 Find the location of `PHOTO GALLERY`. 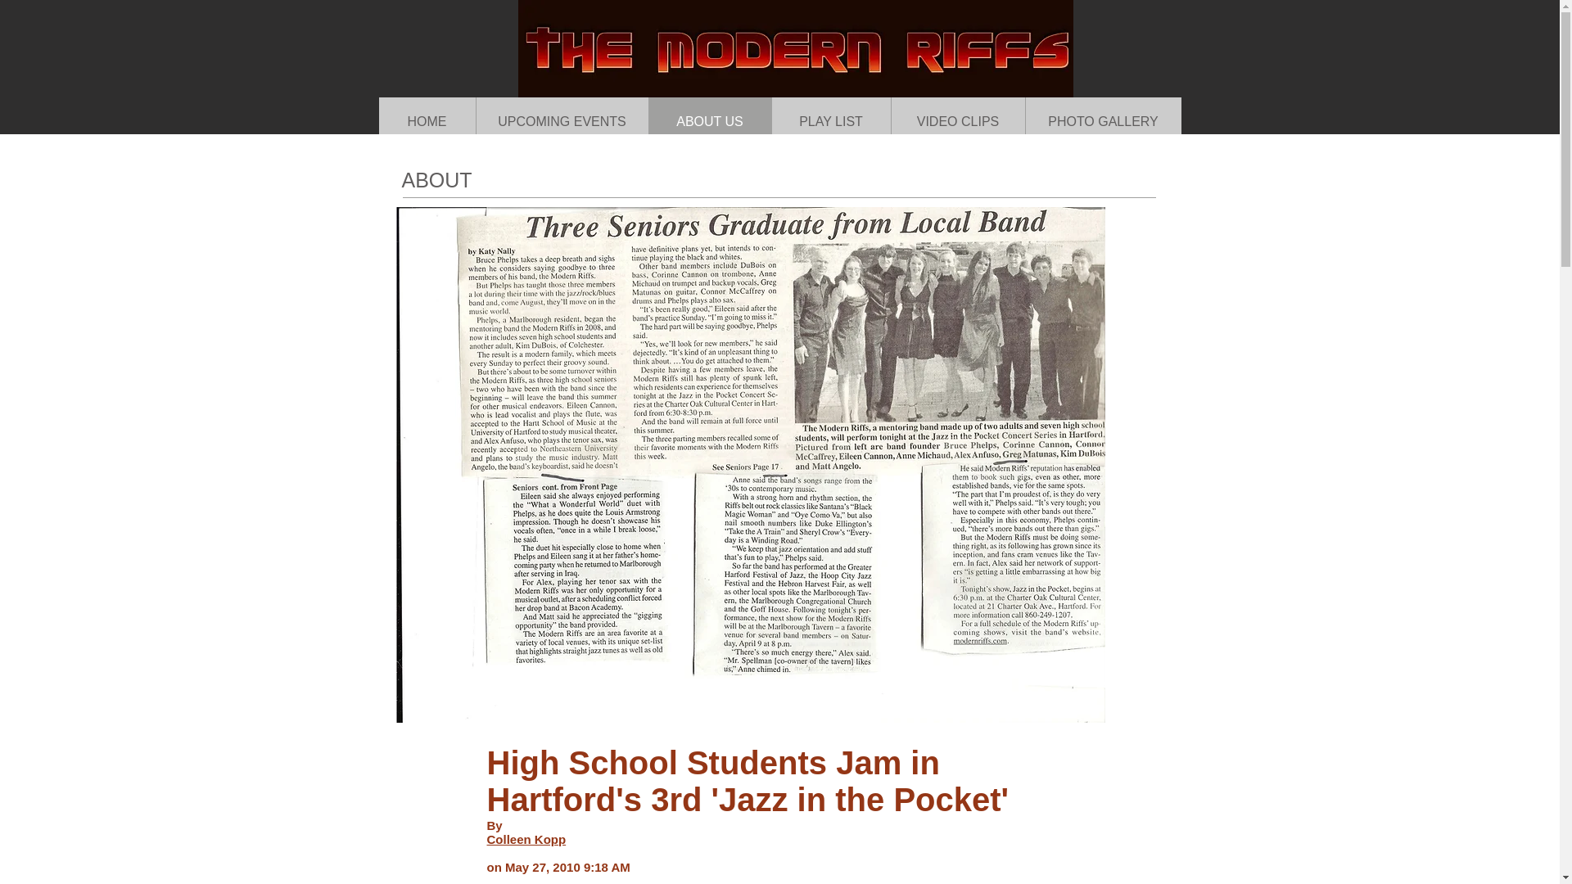

PHOTO GALLERY is located at coordinates (1103, 121).